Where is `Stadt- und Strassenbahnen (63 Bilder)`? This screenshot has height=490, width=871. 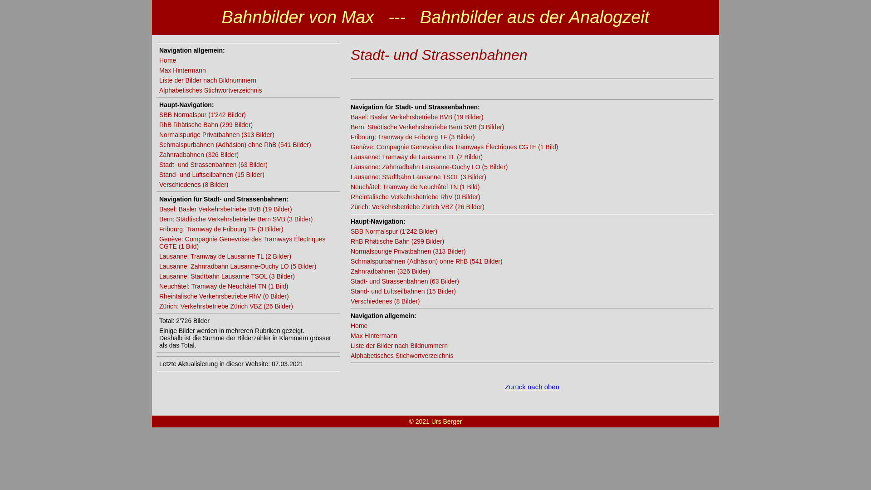
Stadt- und Strassenbahnen (63 Bilder) is located at coordinates (213, 165).